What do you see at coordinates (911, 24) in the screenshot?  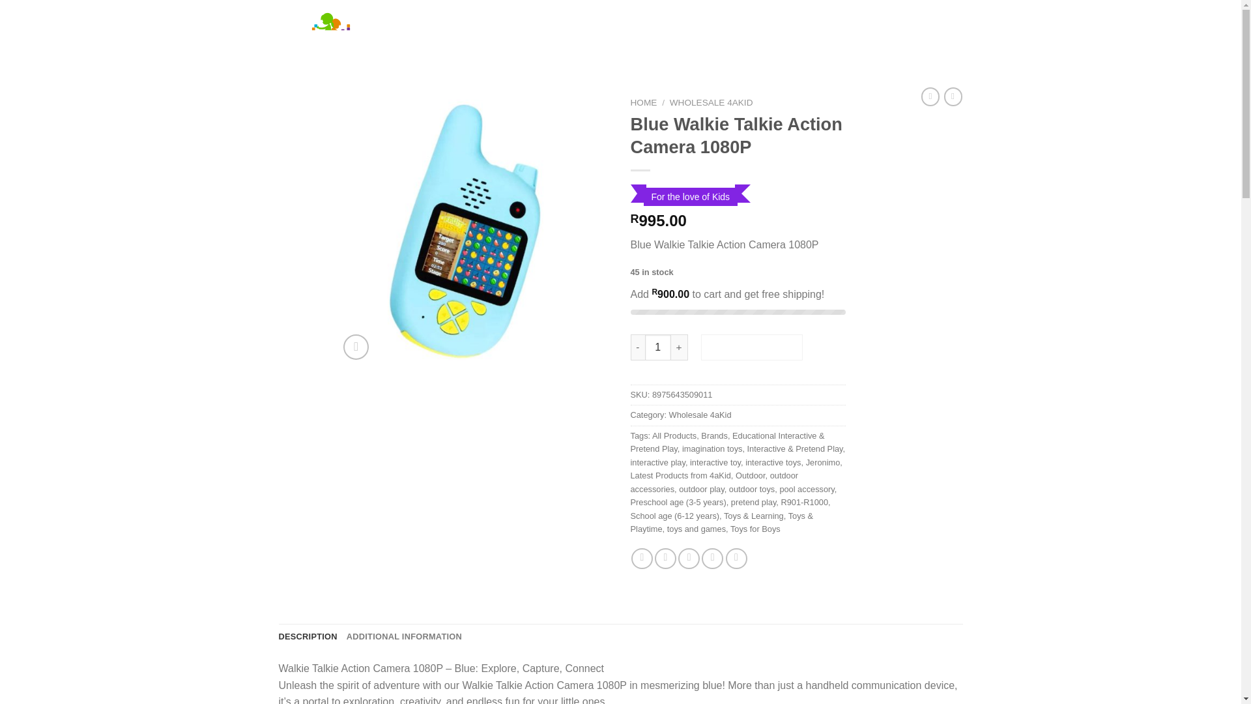 I see `Cart` at bounding box center [911, 24].